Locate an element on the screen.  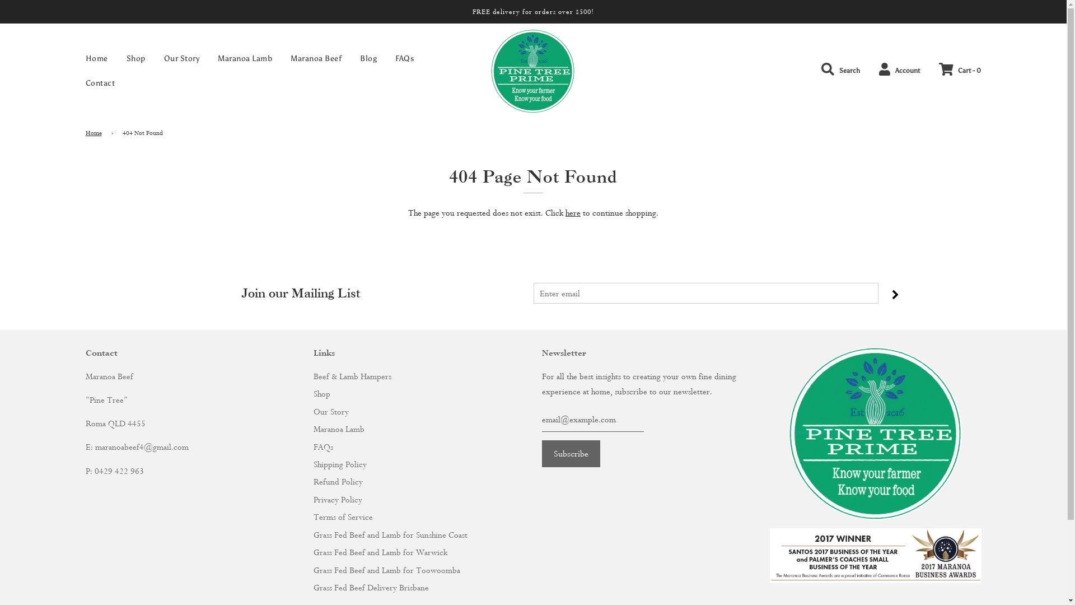
Refund Policy is located at coordinates (338, 482).